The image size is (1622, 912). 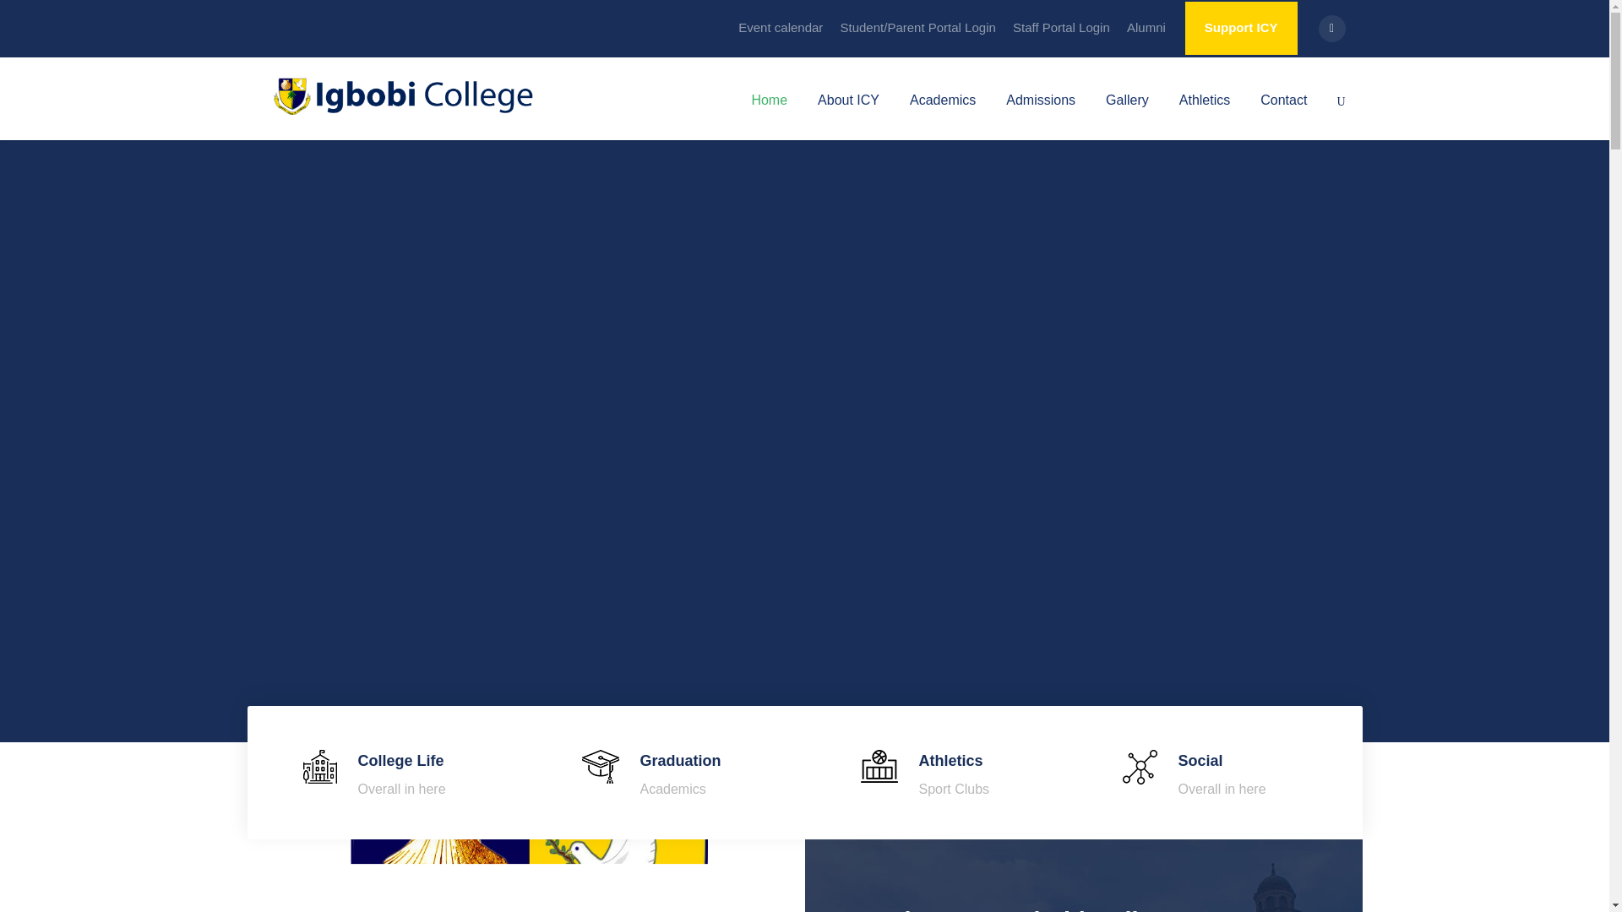 What do you see at coordinates (599, 766) in the screenshot?
I see `icon-2` at bounding box center [599, 766].